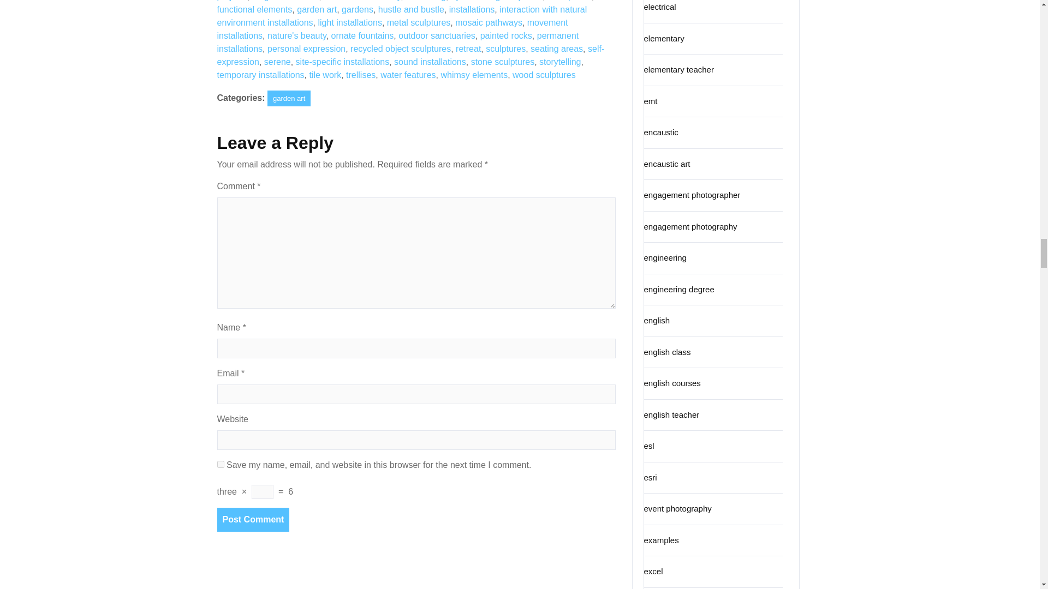 This screenshot has width=1048, height=589. I want to click on metal sculptures, so click(418, 22).